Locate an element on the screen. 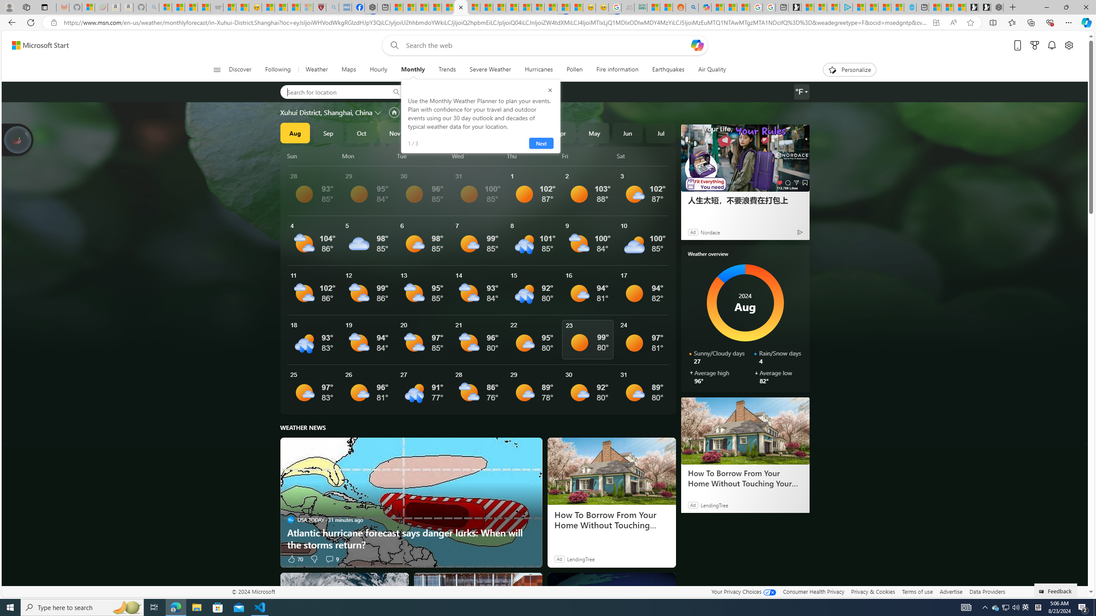  2025Jan is located at coordinates (461, 133).